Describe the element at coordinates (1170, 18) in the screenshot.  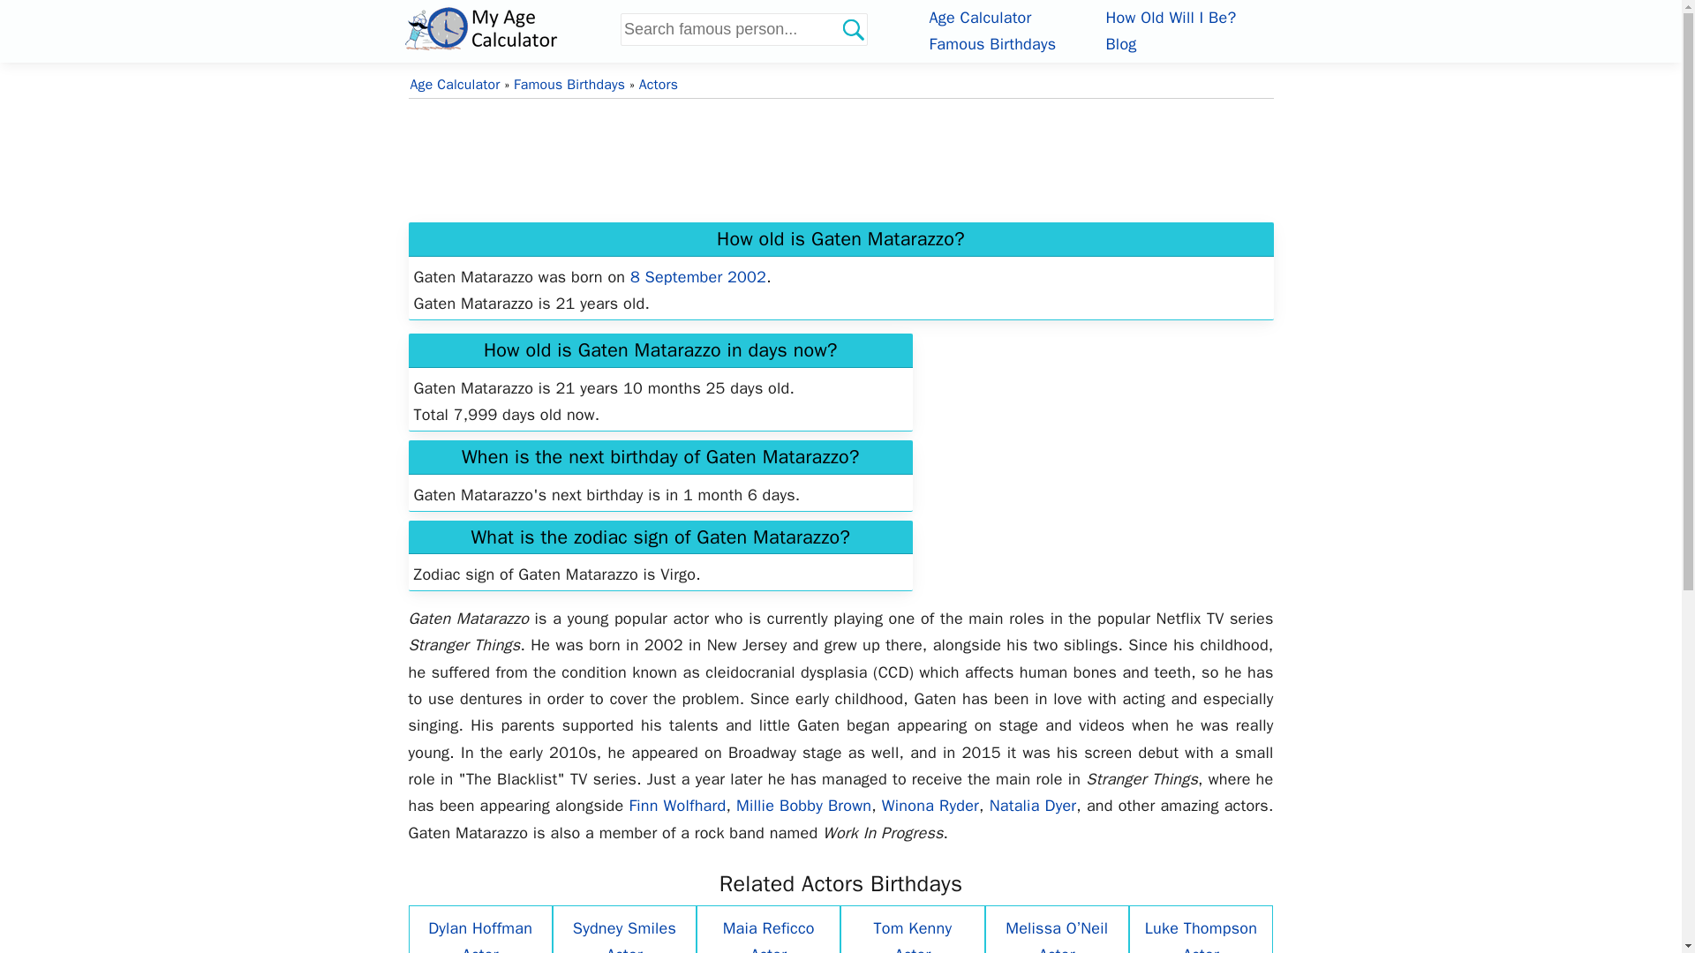
I see `How Old Will I Be?` at that location.